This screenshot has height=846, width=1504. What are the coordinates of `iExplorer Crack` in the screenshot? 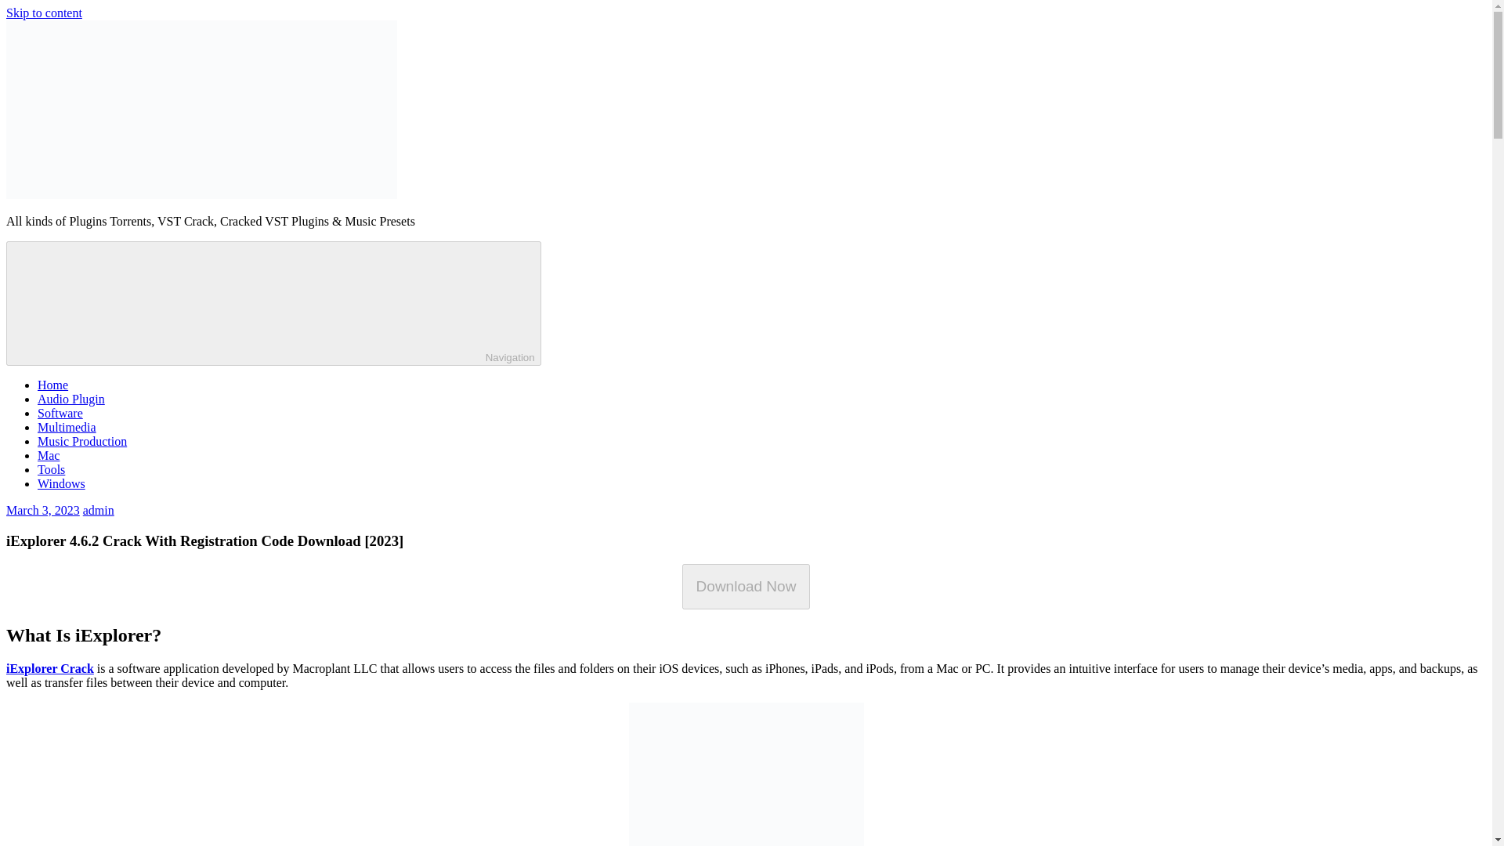 It's located at (49, 667).